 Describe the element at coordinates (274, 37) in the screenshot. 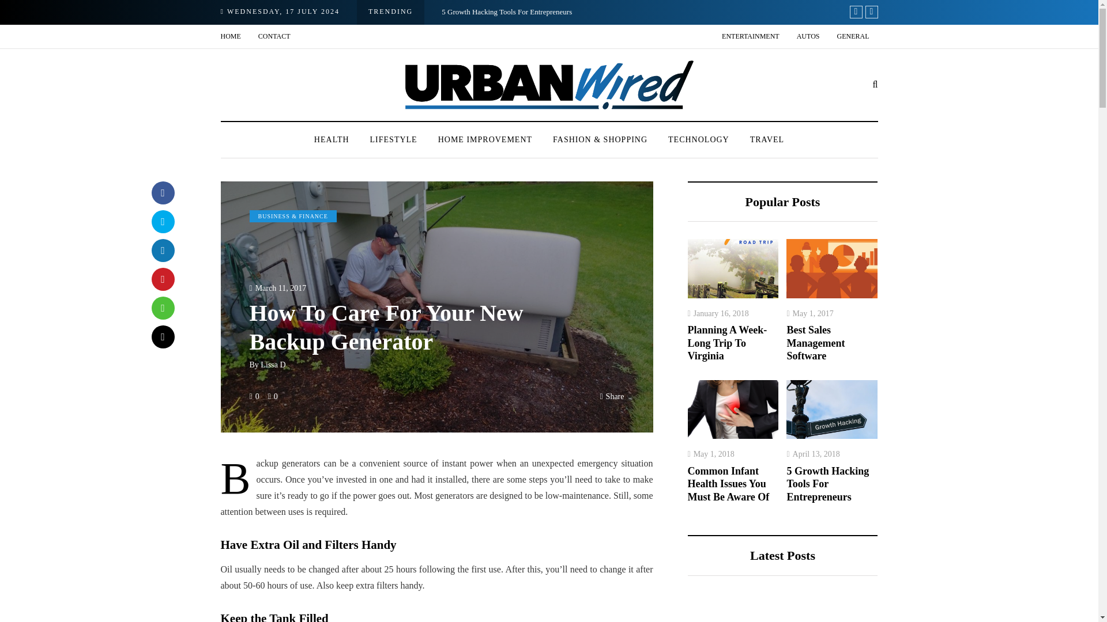

I see `CONTACT` at that location.